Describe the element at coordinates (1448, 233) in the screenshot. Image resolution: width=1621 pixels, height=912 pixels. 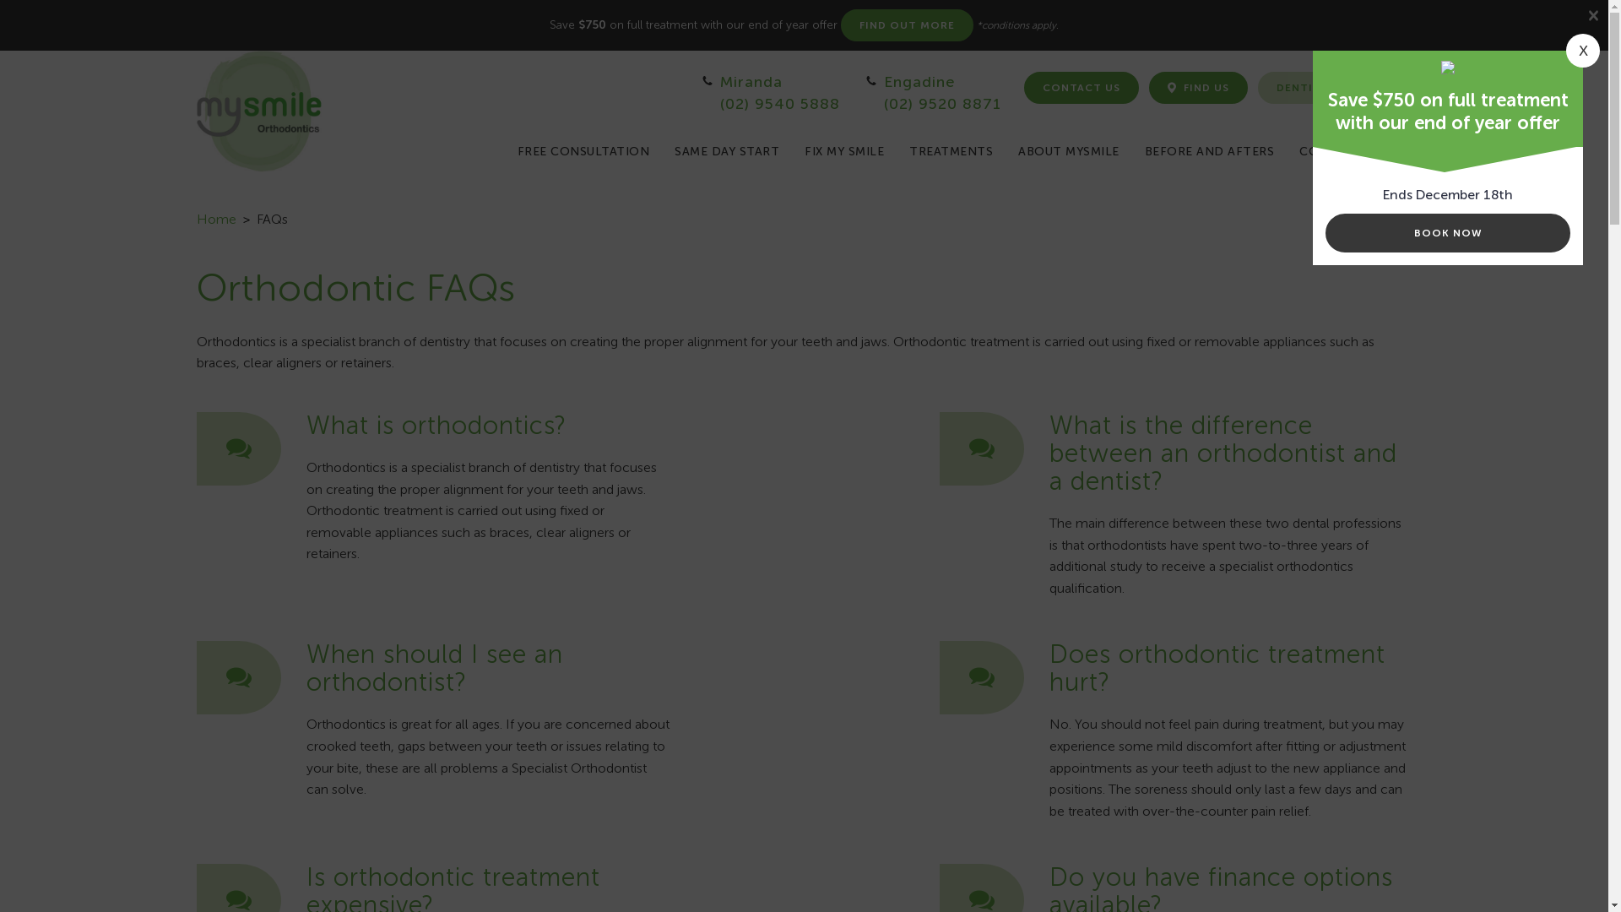
I see `BOOK NOW` at that location.